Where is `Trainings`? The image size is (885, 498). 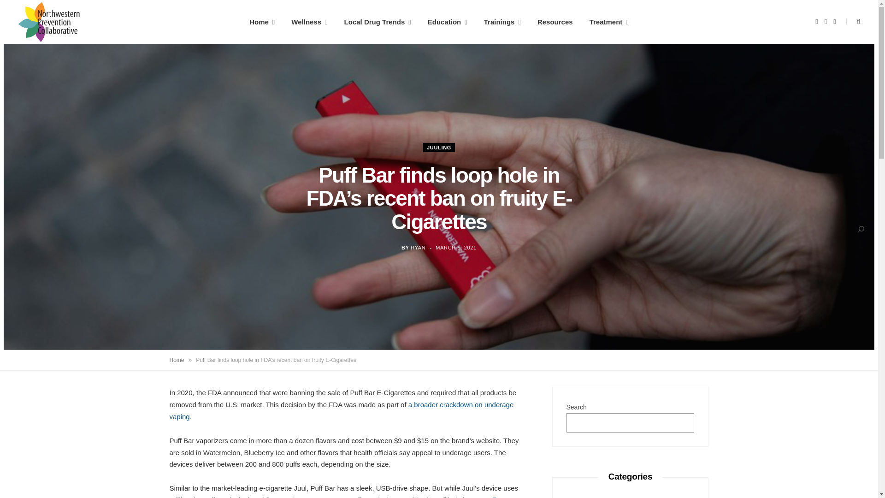 Trainings is located at coordinates (502, 22).